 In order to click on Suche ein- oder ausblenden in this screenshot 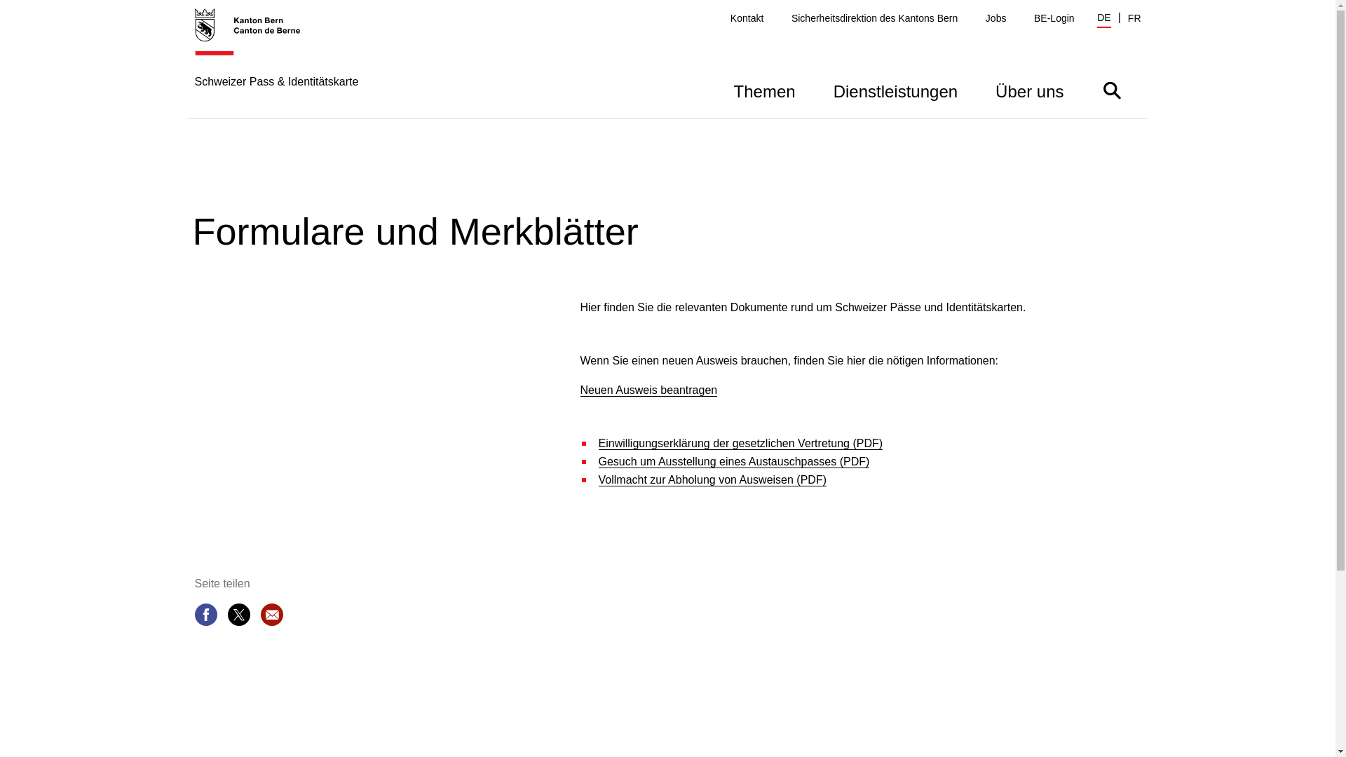, I will do `click(1112, 90)`.